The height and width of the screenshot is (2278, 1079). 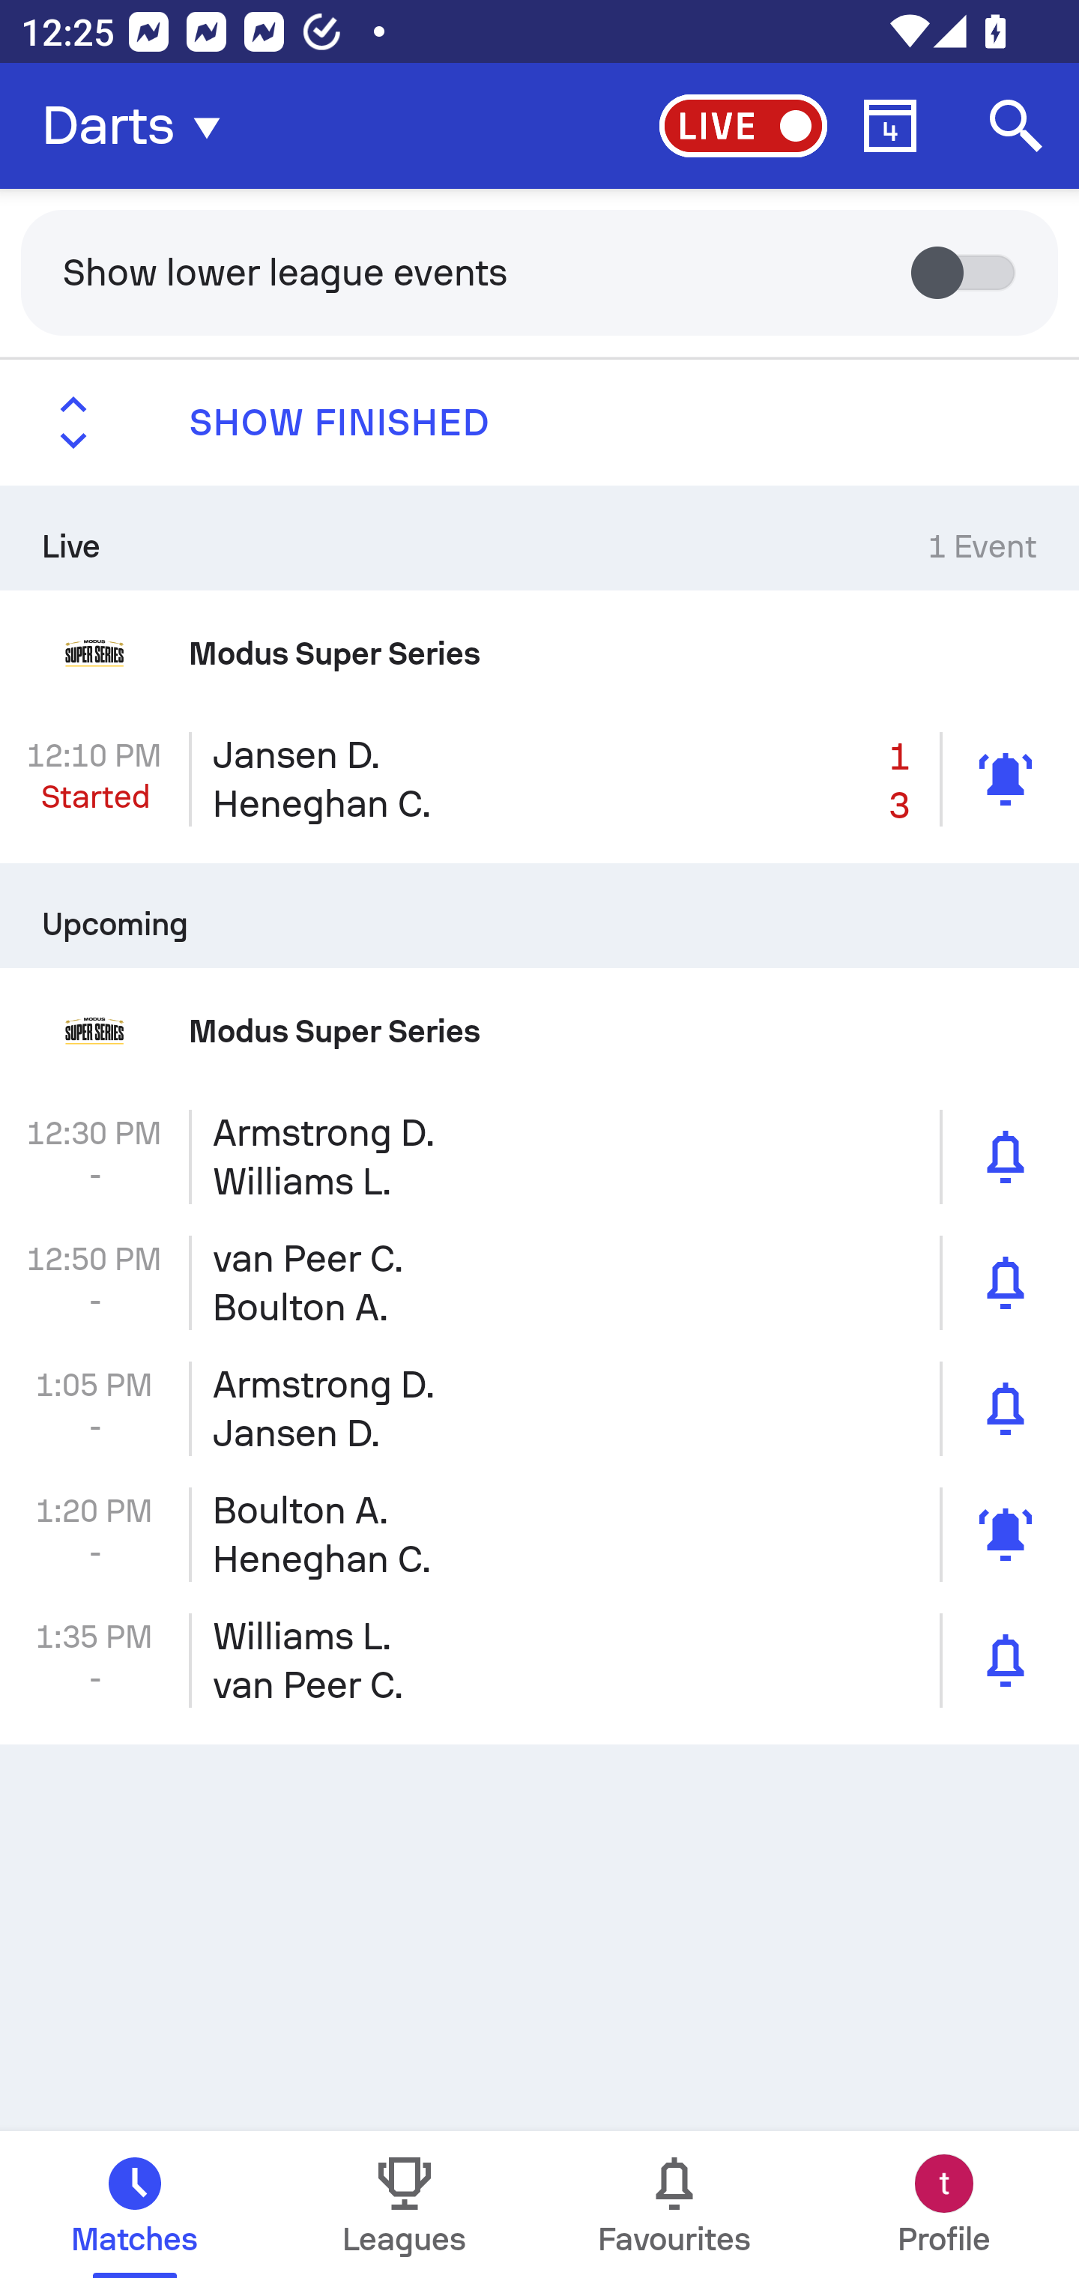 I want to click on Search, so click(x=1016, y=126).